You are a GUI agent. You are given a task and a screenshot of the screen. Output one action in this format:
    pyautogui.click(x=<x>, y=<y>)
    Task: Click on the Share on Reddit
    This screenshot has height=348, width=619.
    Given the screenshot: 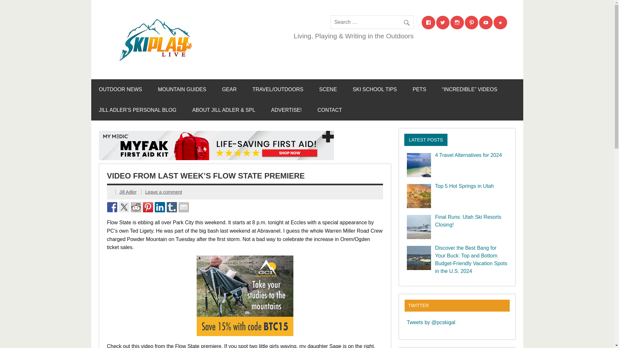 What is the action you would take?
    pyautogui.click(x=136, y=207)
    